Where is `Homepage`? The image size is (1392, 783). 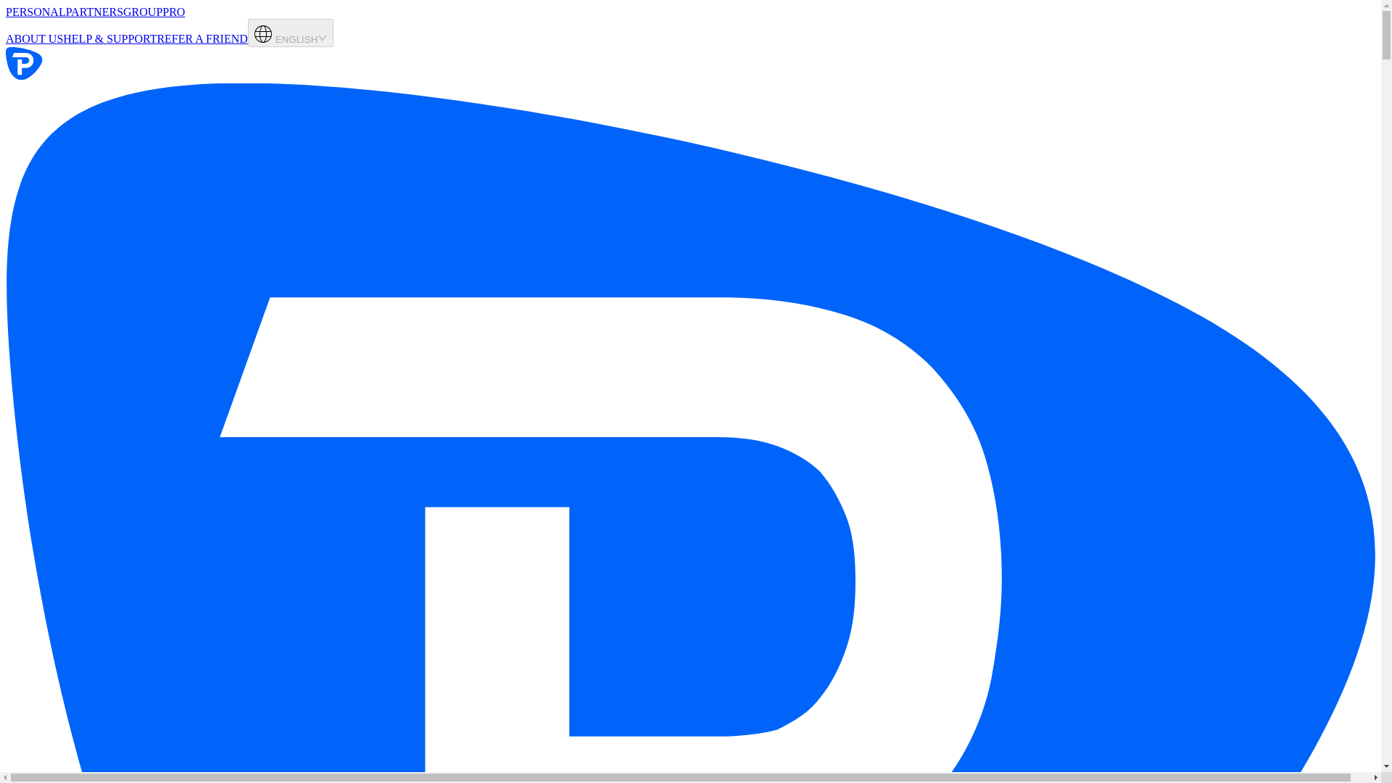 Homepage is located at coordinates (90, 77).